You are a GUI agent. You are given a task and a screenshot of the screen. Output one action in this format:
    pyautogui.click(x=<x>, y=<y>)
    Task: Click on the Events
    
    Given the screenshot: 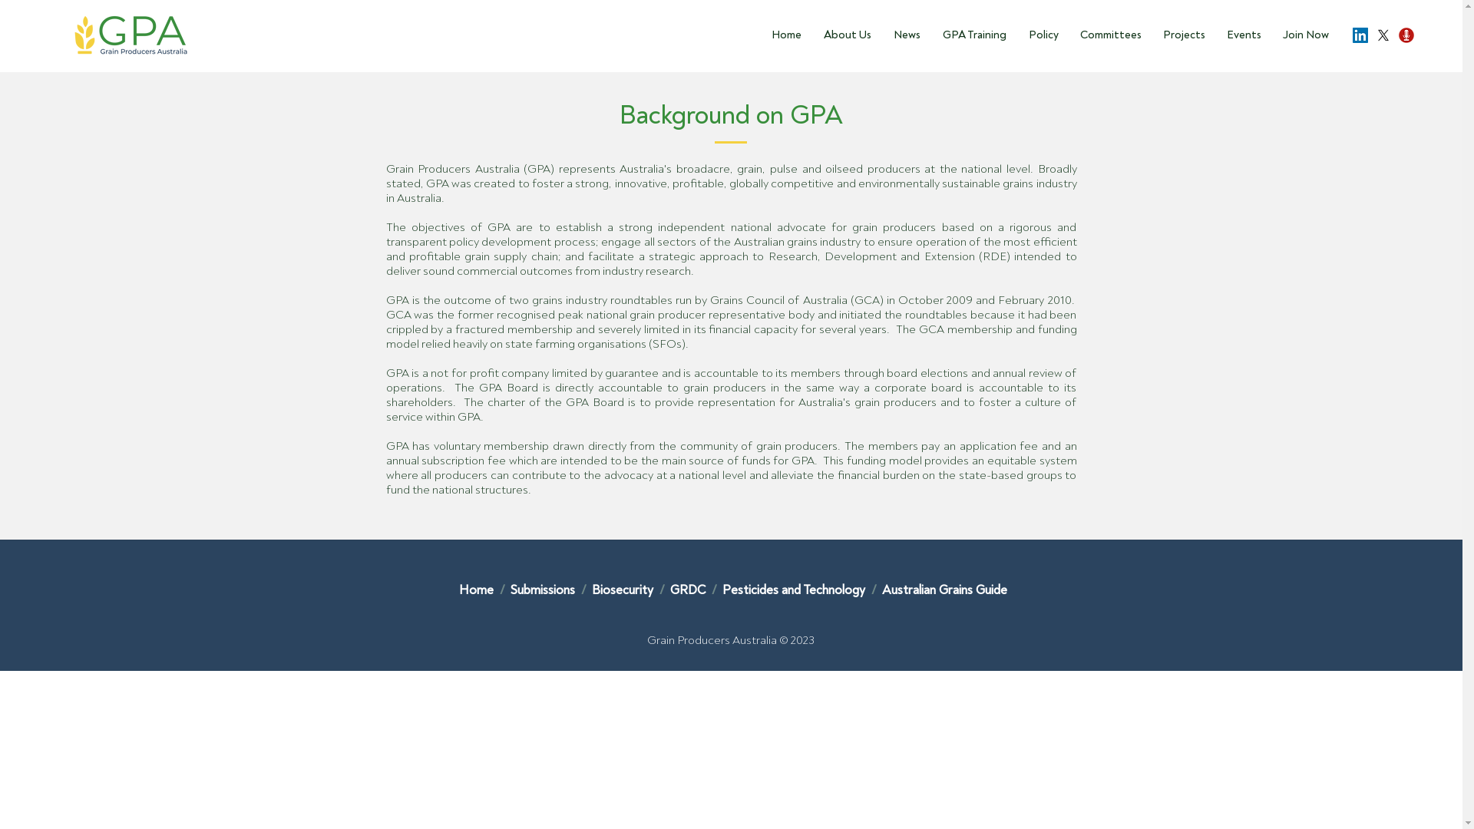 What is the action you would take?
    pyautogui.click(x=1241, y=35)
    